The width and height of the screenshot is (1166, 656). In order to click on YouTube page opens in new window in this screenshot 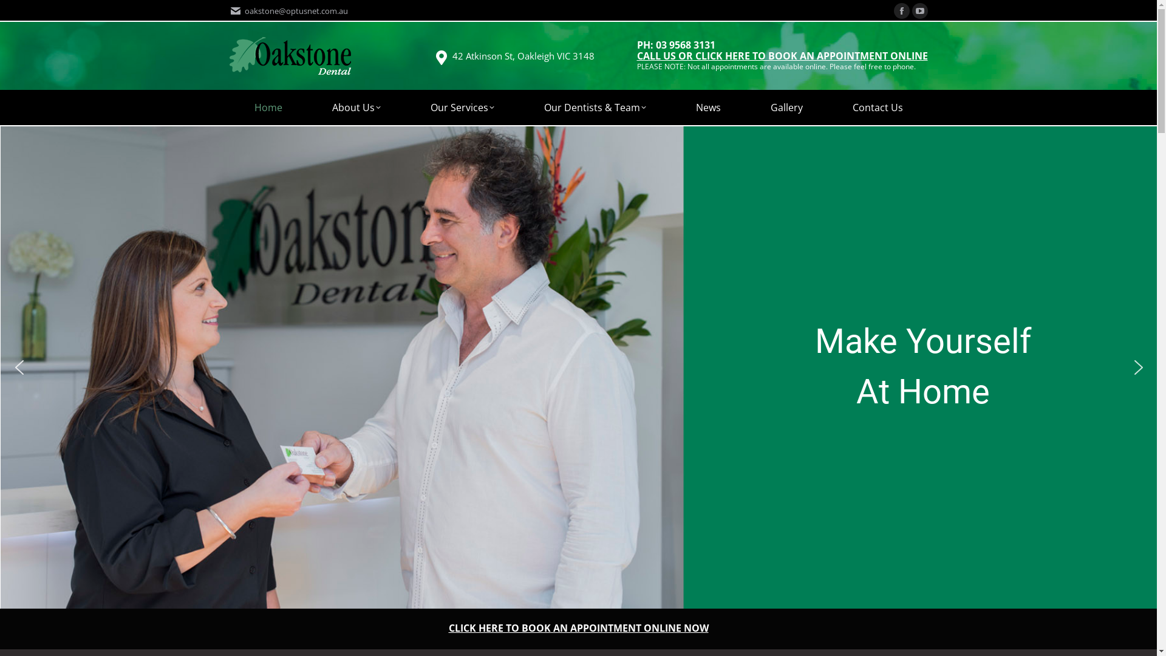, I will do `click(920, 11)`.